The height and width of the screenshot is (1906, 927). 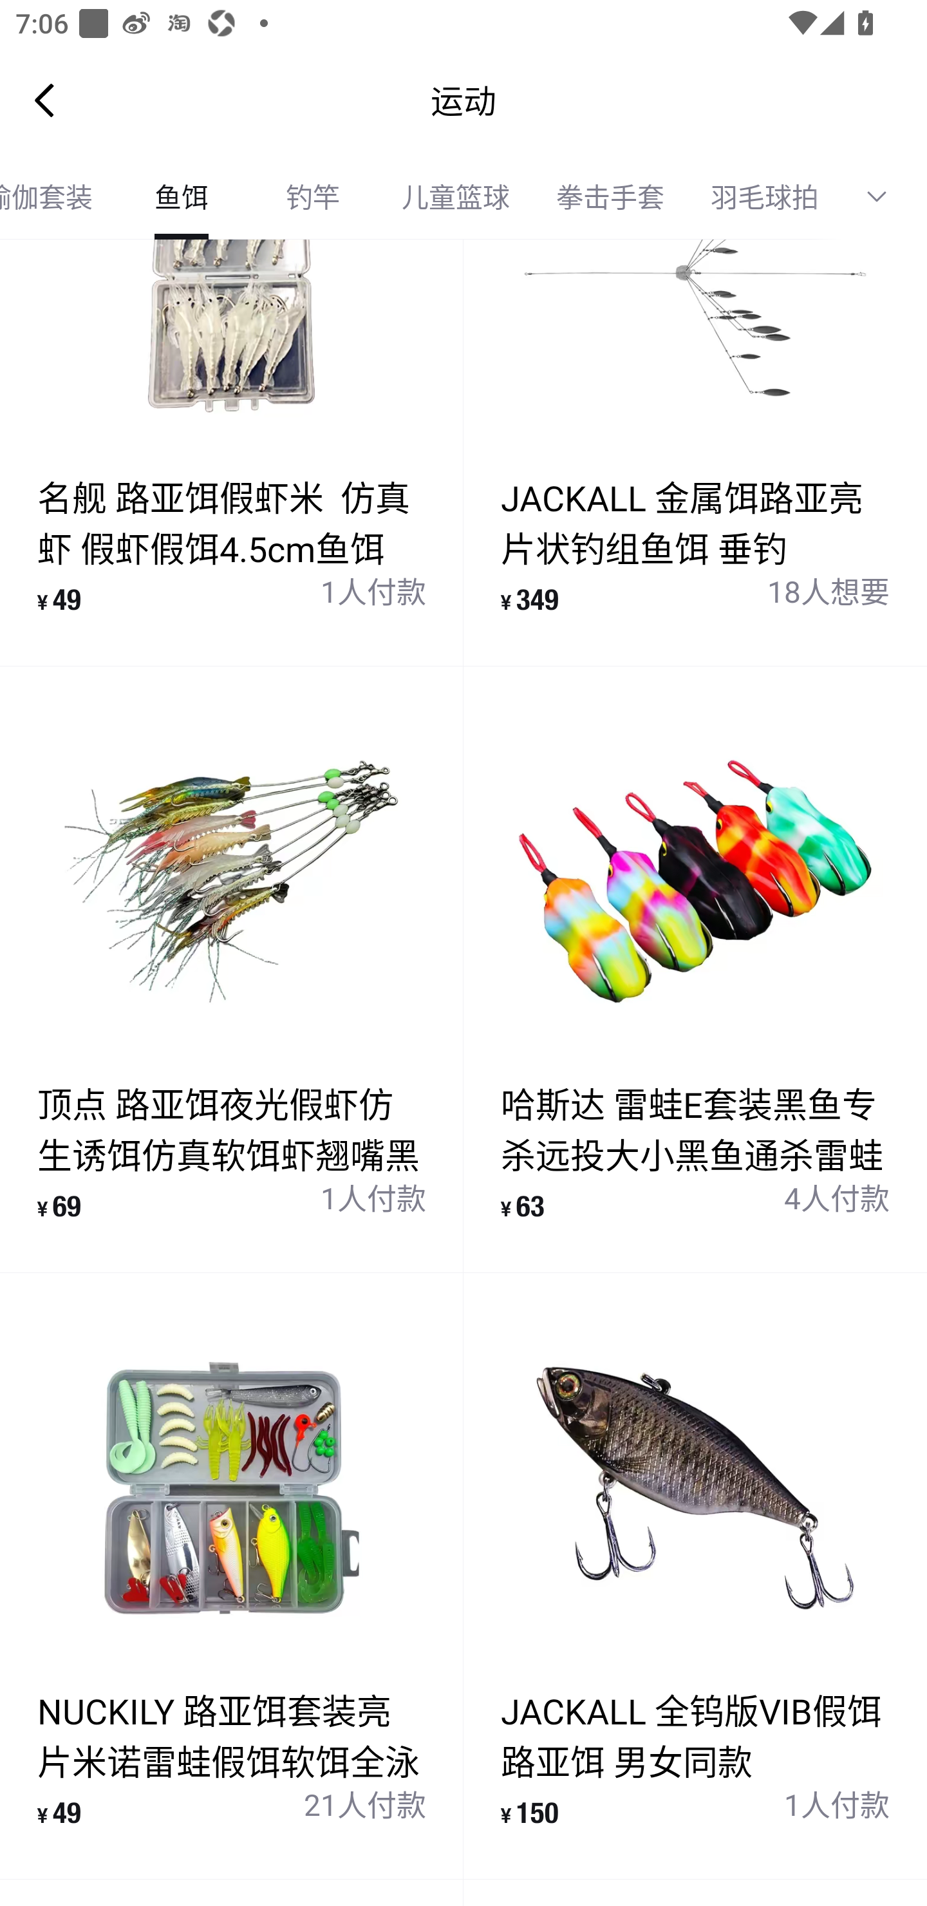 What do you see at coordinates (885, 197) in the screenshot?
I see `` at bounding box center [885, 197].